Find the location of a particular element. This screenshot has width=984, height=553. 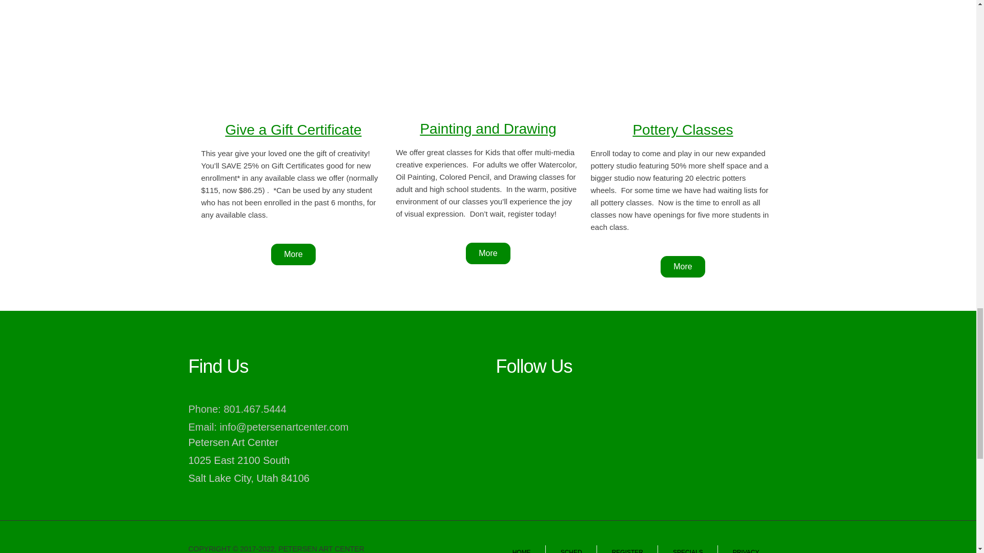

More is located at coordinates (293, 254).